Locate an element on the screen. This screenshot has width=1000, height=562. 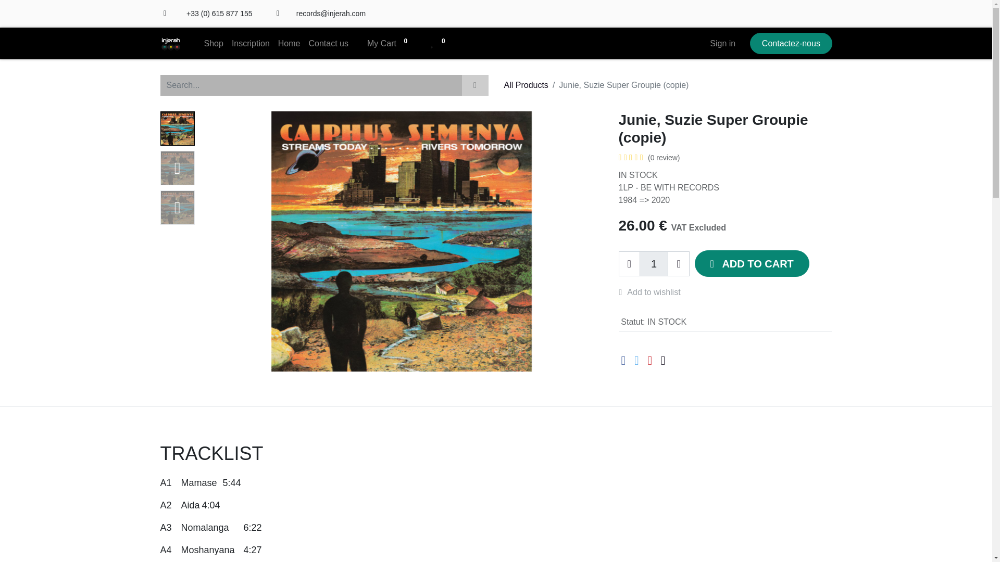
My Cart 0 is located at coordinates (390, 43).